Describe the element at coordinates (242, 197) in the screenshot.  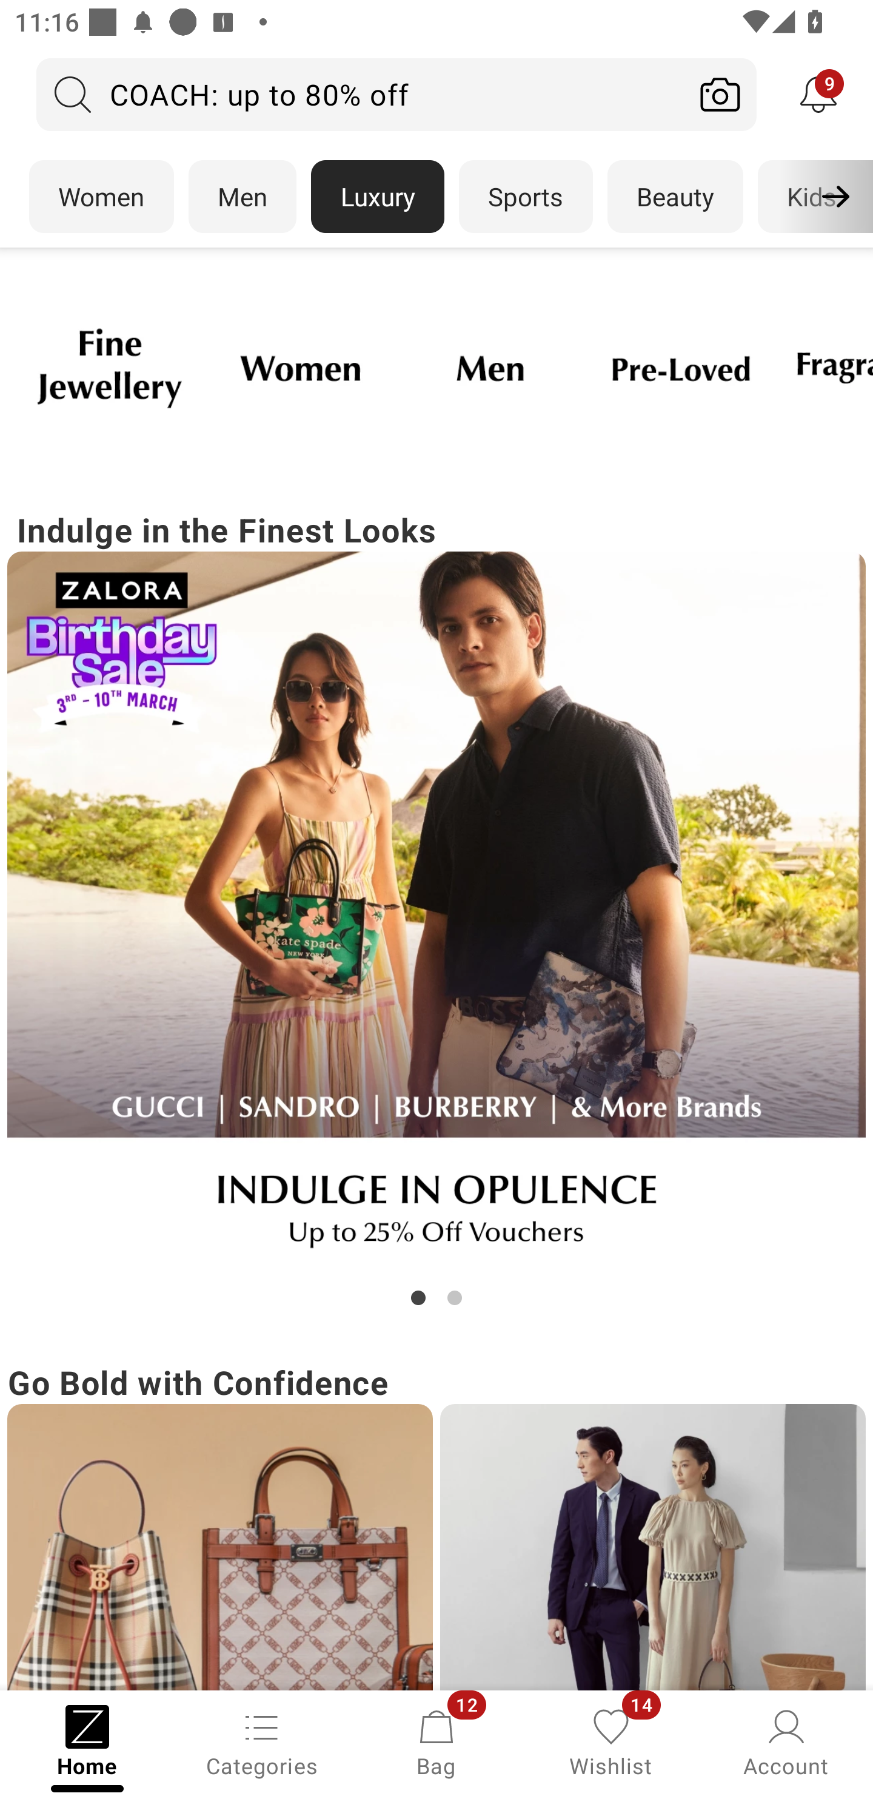
I see `Men` at that location.